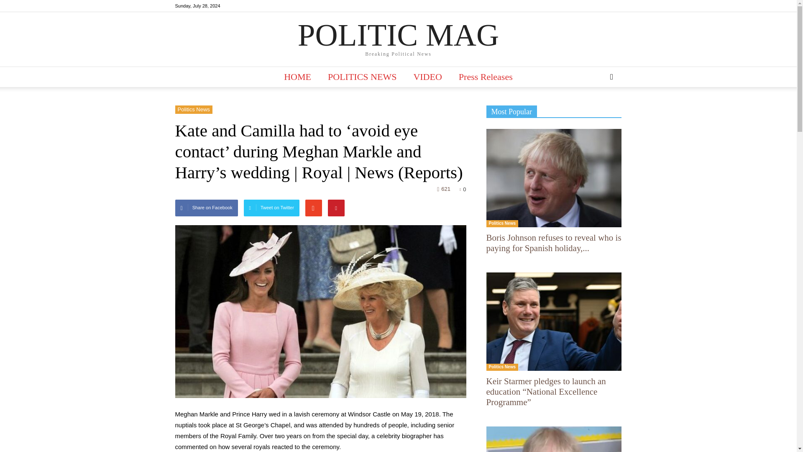 The image size is (803, 452). What do you see at coordinates (272, 208) in the screenshot?
I see `Tweet on Twitter` at bounding box center [272, 208].